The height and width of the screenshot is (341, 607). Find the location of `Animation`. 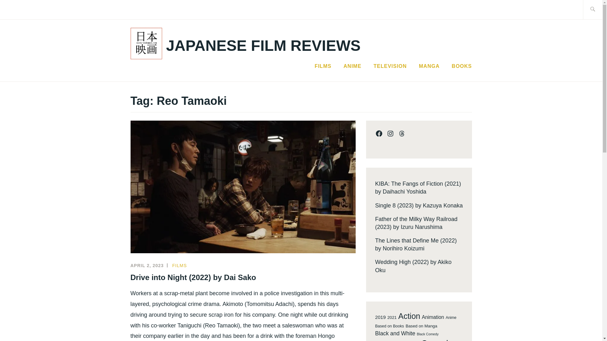

Animation is located at coordinates (432, 317).